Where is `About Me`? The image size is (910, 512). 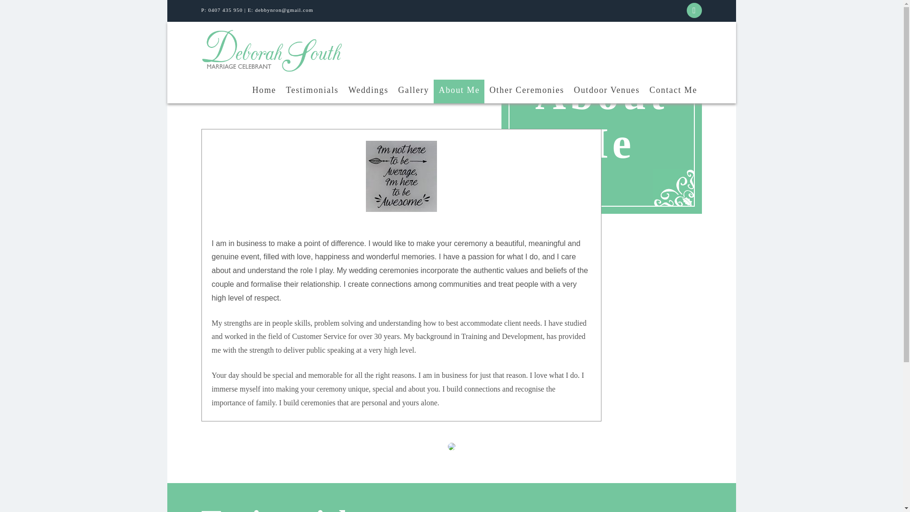
About Me is located at coordinates (459, 91).